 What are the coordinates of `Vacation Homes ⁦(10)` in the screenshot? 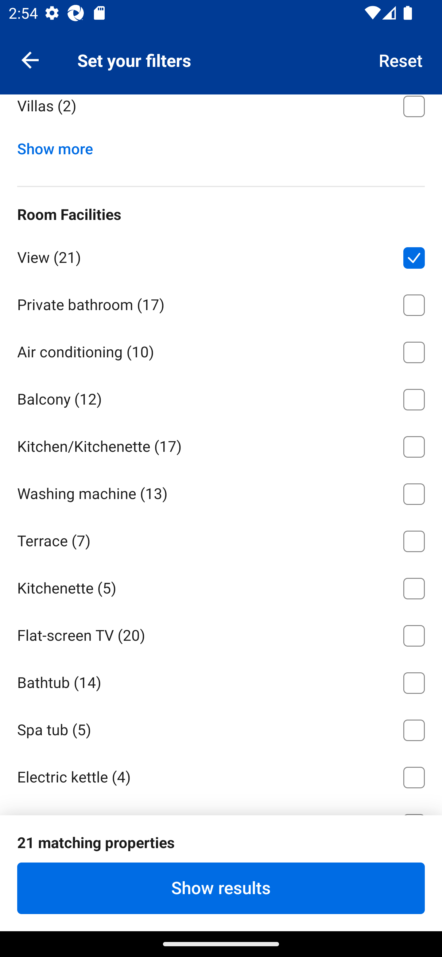 It's located at (221, 57).